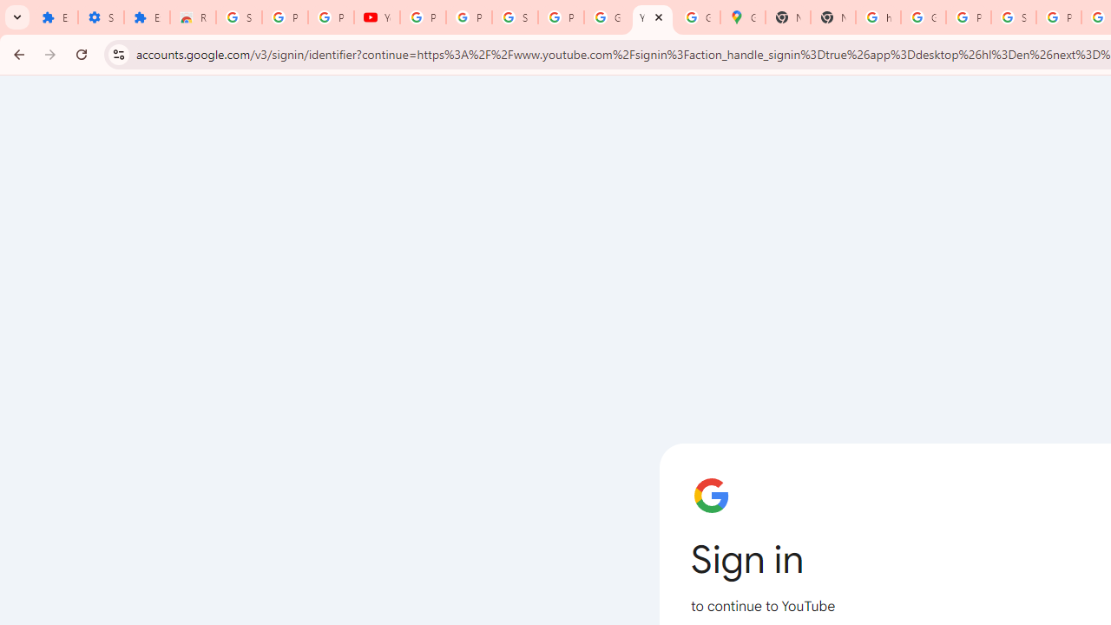 The height and width of the screenshot is (625, 1111). What do you see at coordinates (55, 17) in the screenshot?
I see `Extensions` at bounding box center [55, 17].